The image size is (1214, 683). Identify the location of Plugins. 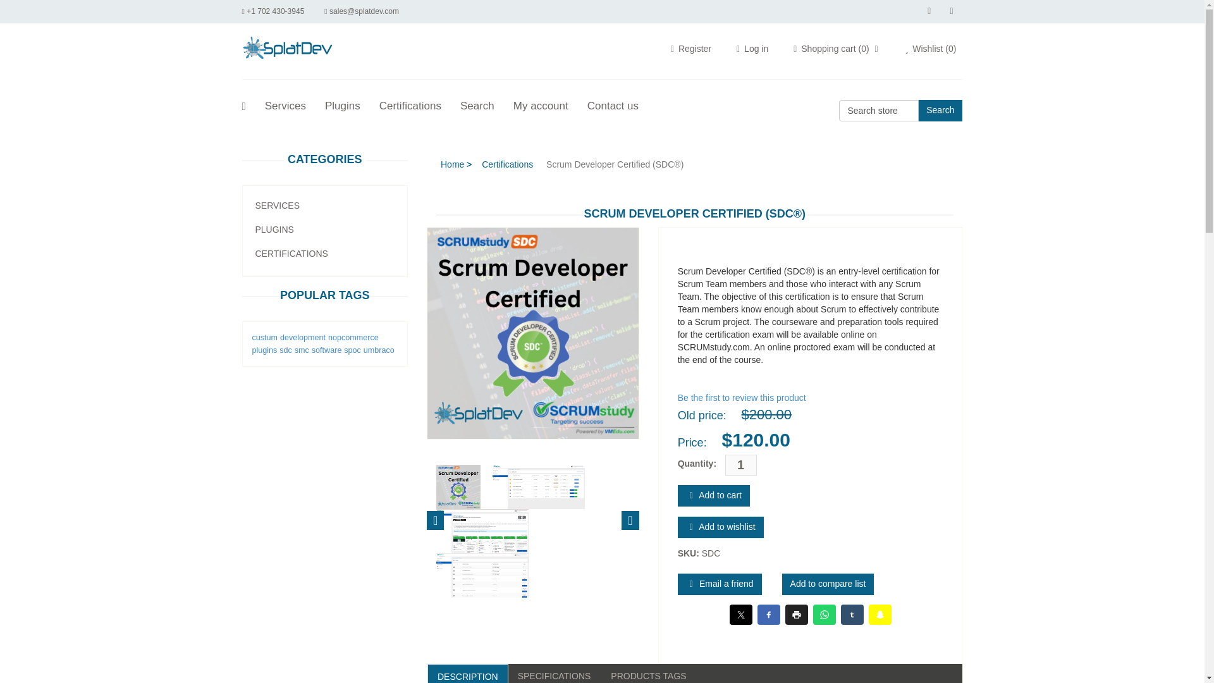
(343, 109).